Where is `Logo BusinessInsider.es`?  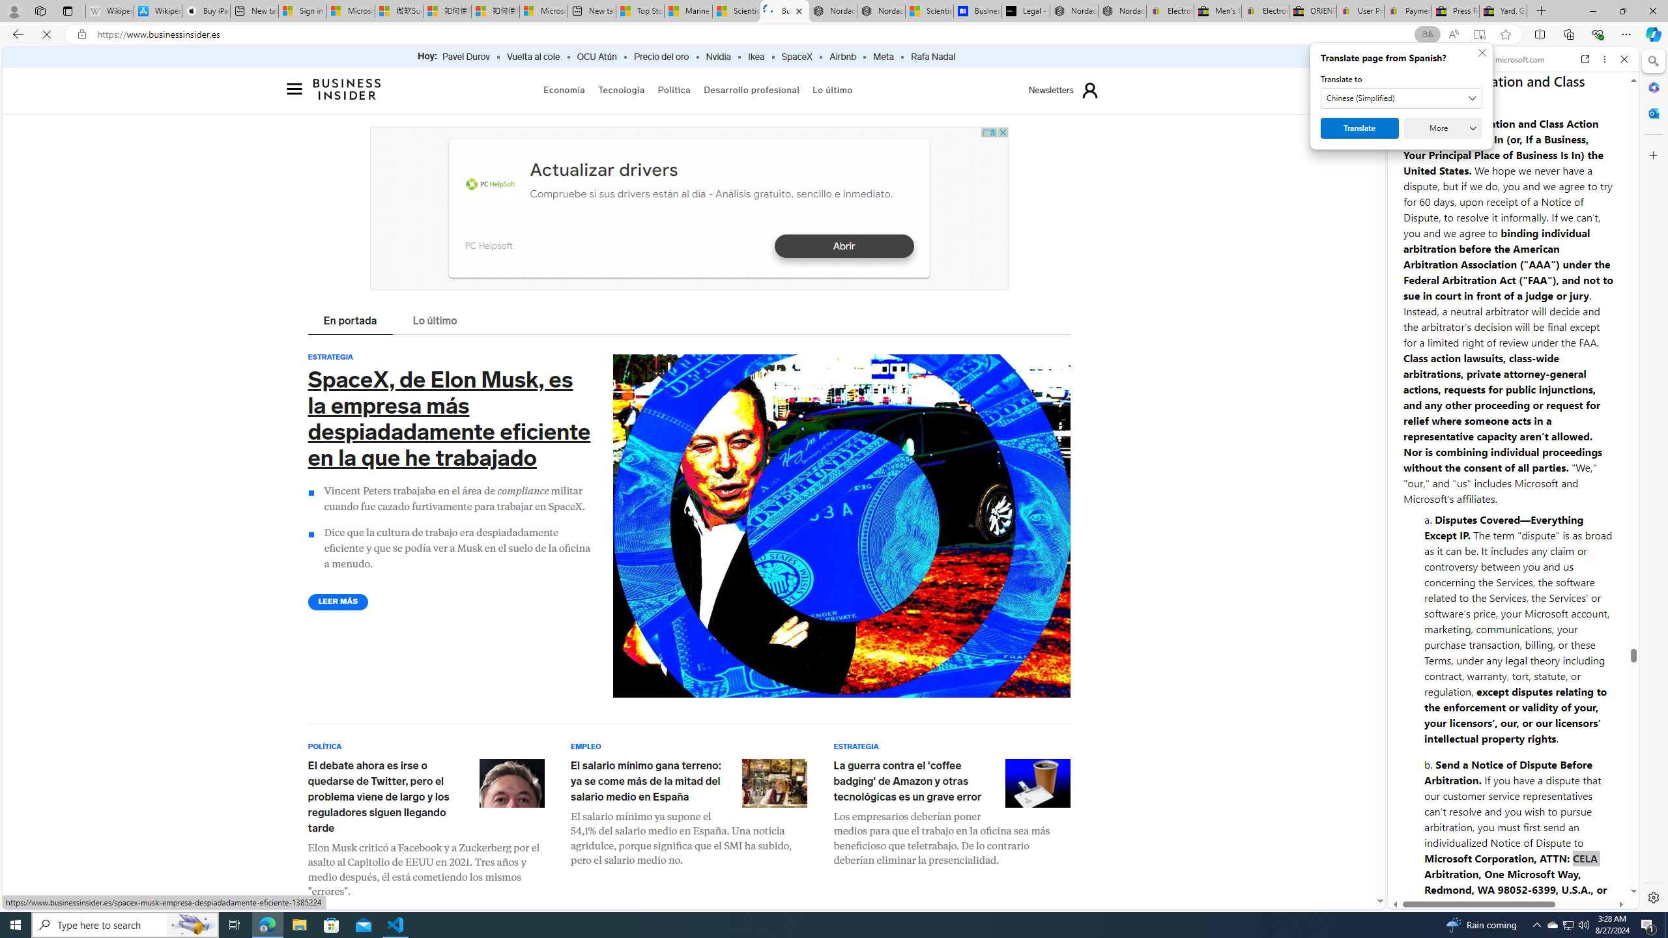
Logo BusinessInsider.es is located at coordinates (348, 89).